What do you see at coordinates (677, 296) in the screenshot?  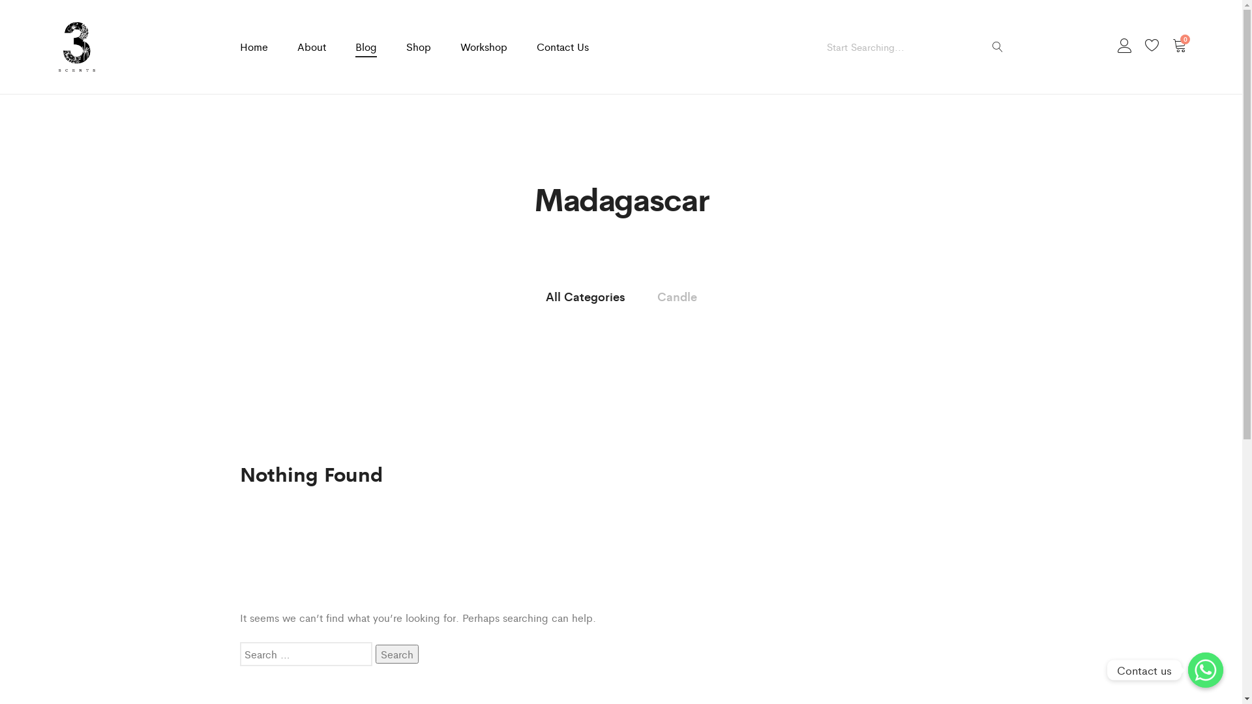 I see `Candle` at bounding box center [677, 296].